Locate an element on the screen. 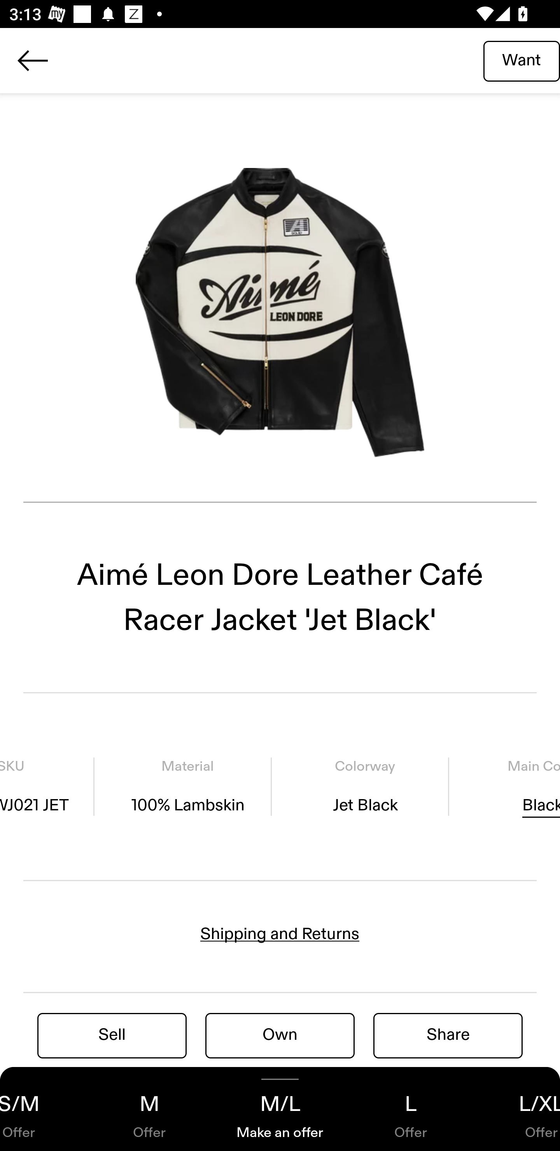 The image size is (560, 1151). Shipping and Returns is located at coordinates (280, 934).